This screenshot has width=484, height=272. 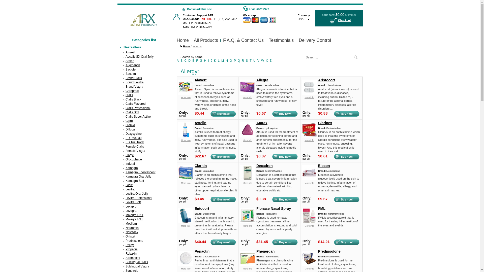 I want to click on Decadron, so click(x=278, y=167).